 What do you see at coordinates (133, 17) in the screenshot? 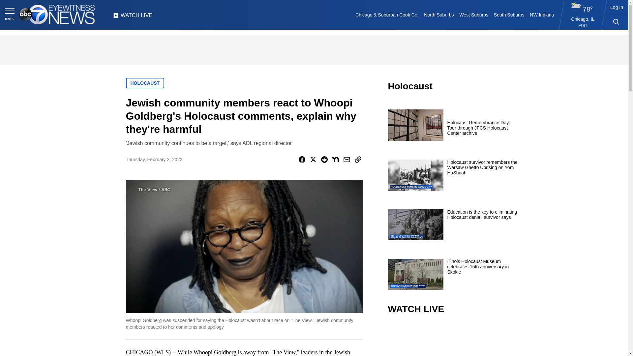
I see `WATCH LIVE` at bounding box center [133, 17].